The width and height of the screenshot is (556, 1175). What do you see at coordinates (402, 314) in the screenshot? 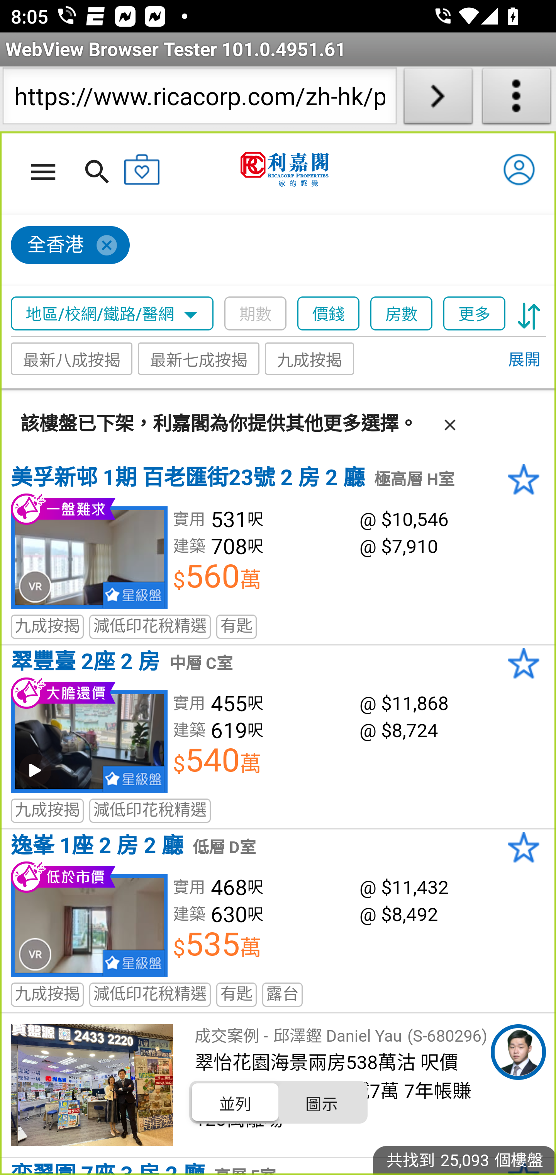
I see `房數` at bounding box center [402, 314].